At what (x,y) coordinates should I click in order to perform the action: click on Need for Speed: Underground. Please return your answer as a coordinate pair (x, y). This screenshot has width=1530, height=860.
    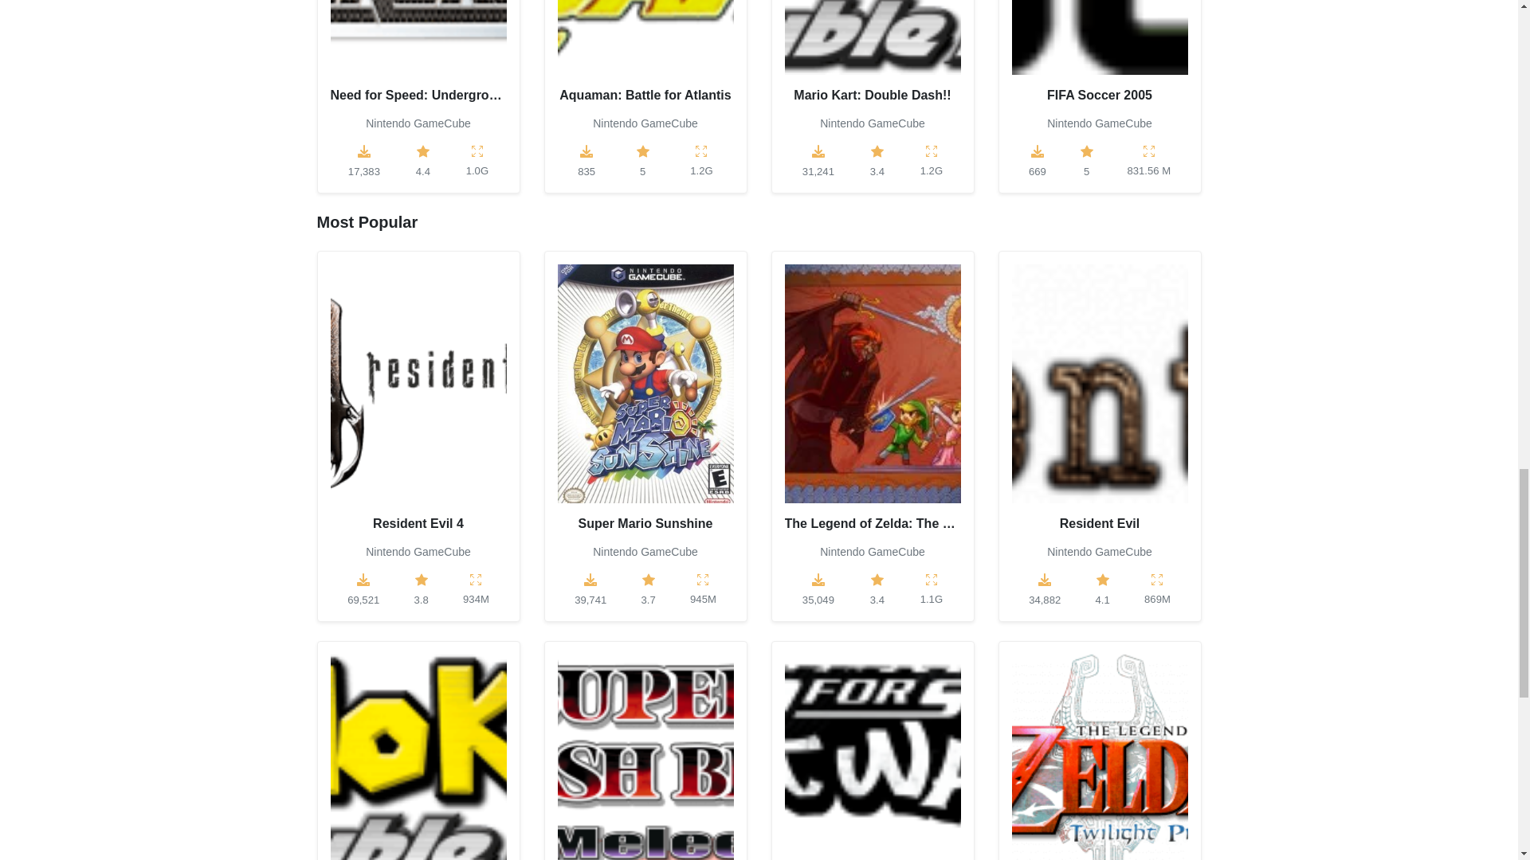
    Looking at the image, I should click on (418, 51).